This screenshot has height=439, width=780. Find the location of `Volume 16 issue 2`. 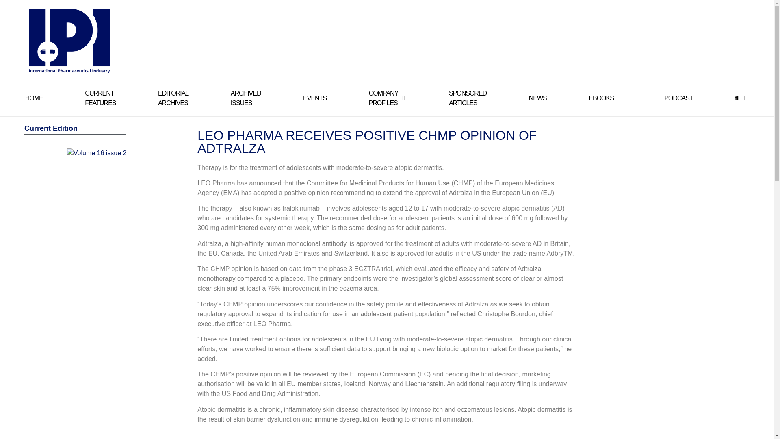

Volume 16 issue 2 is located at coordinates (173, 98).